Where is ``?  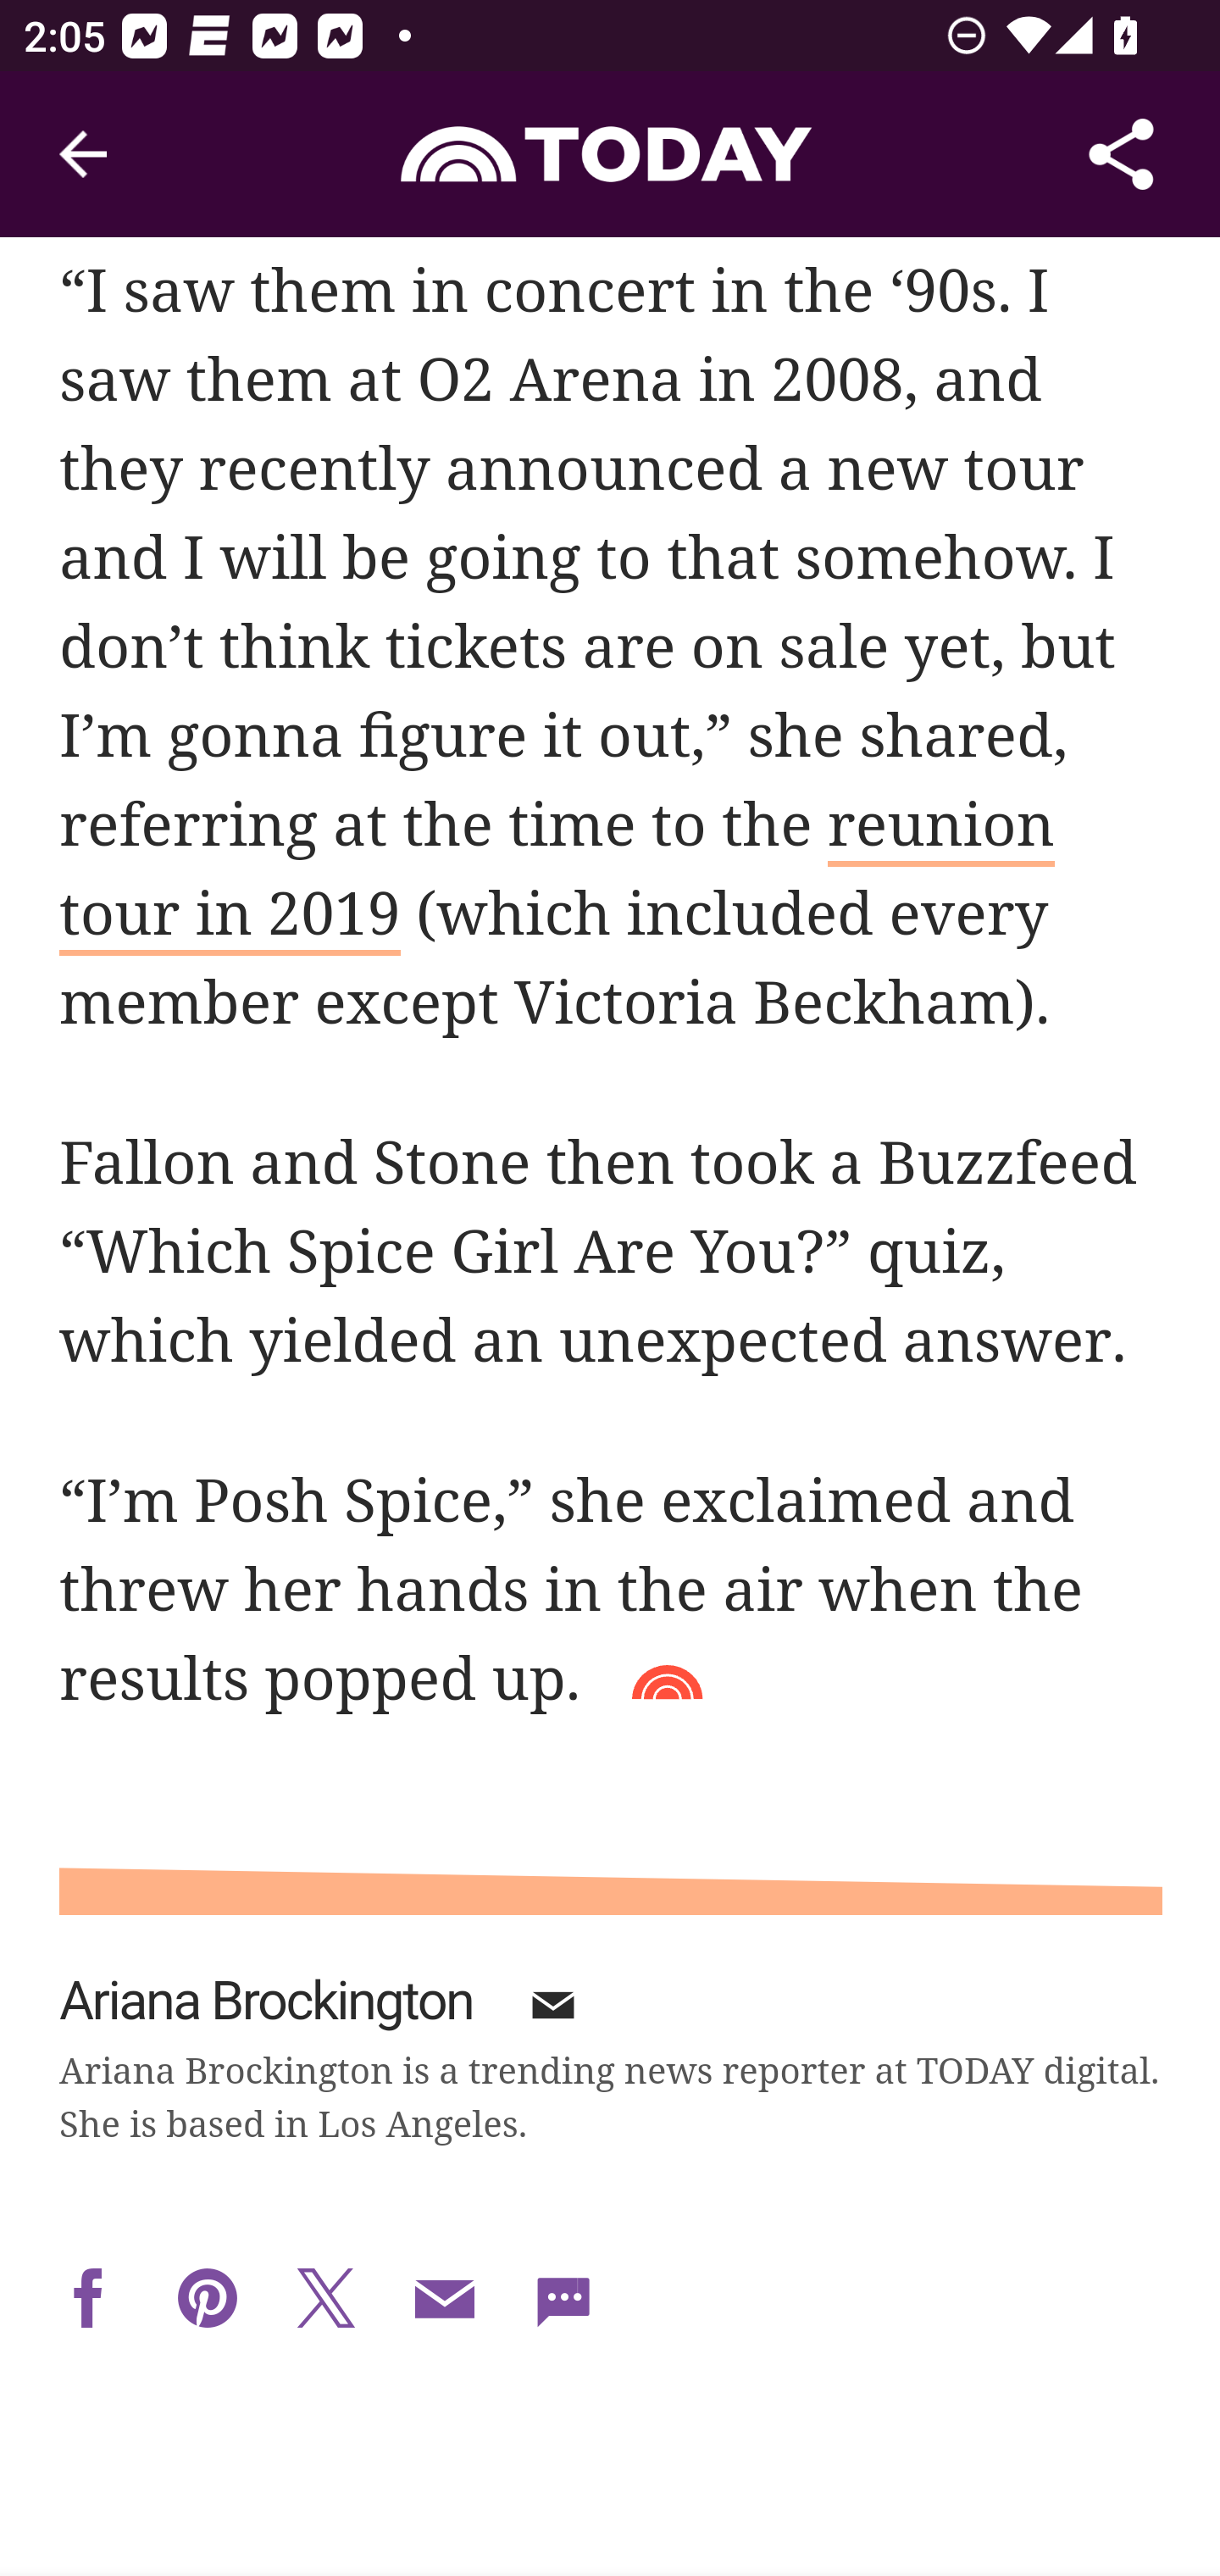  is located at coordinates (207, 2300).